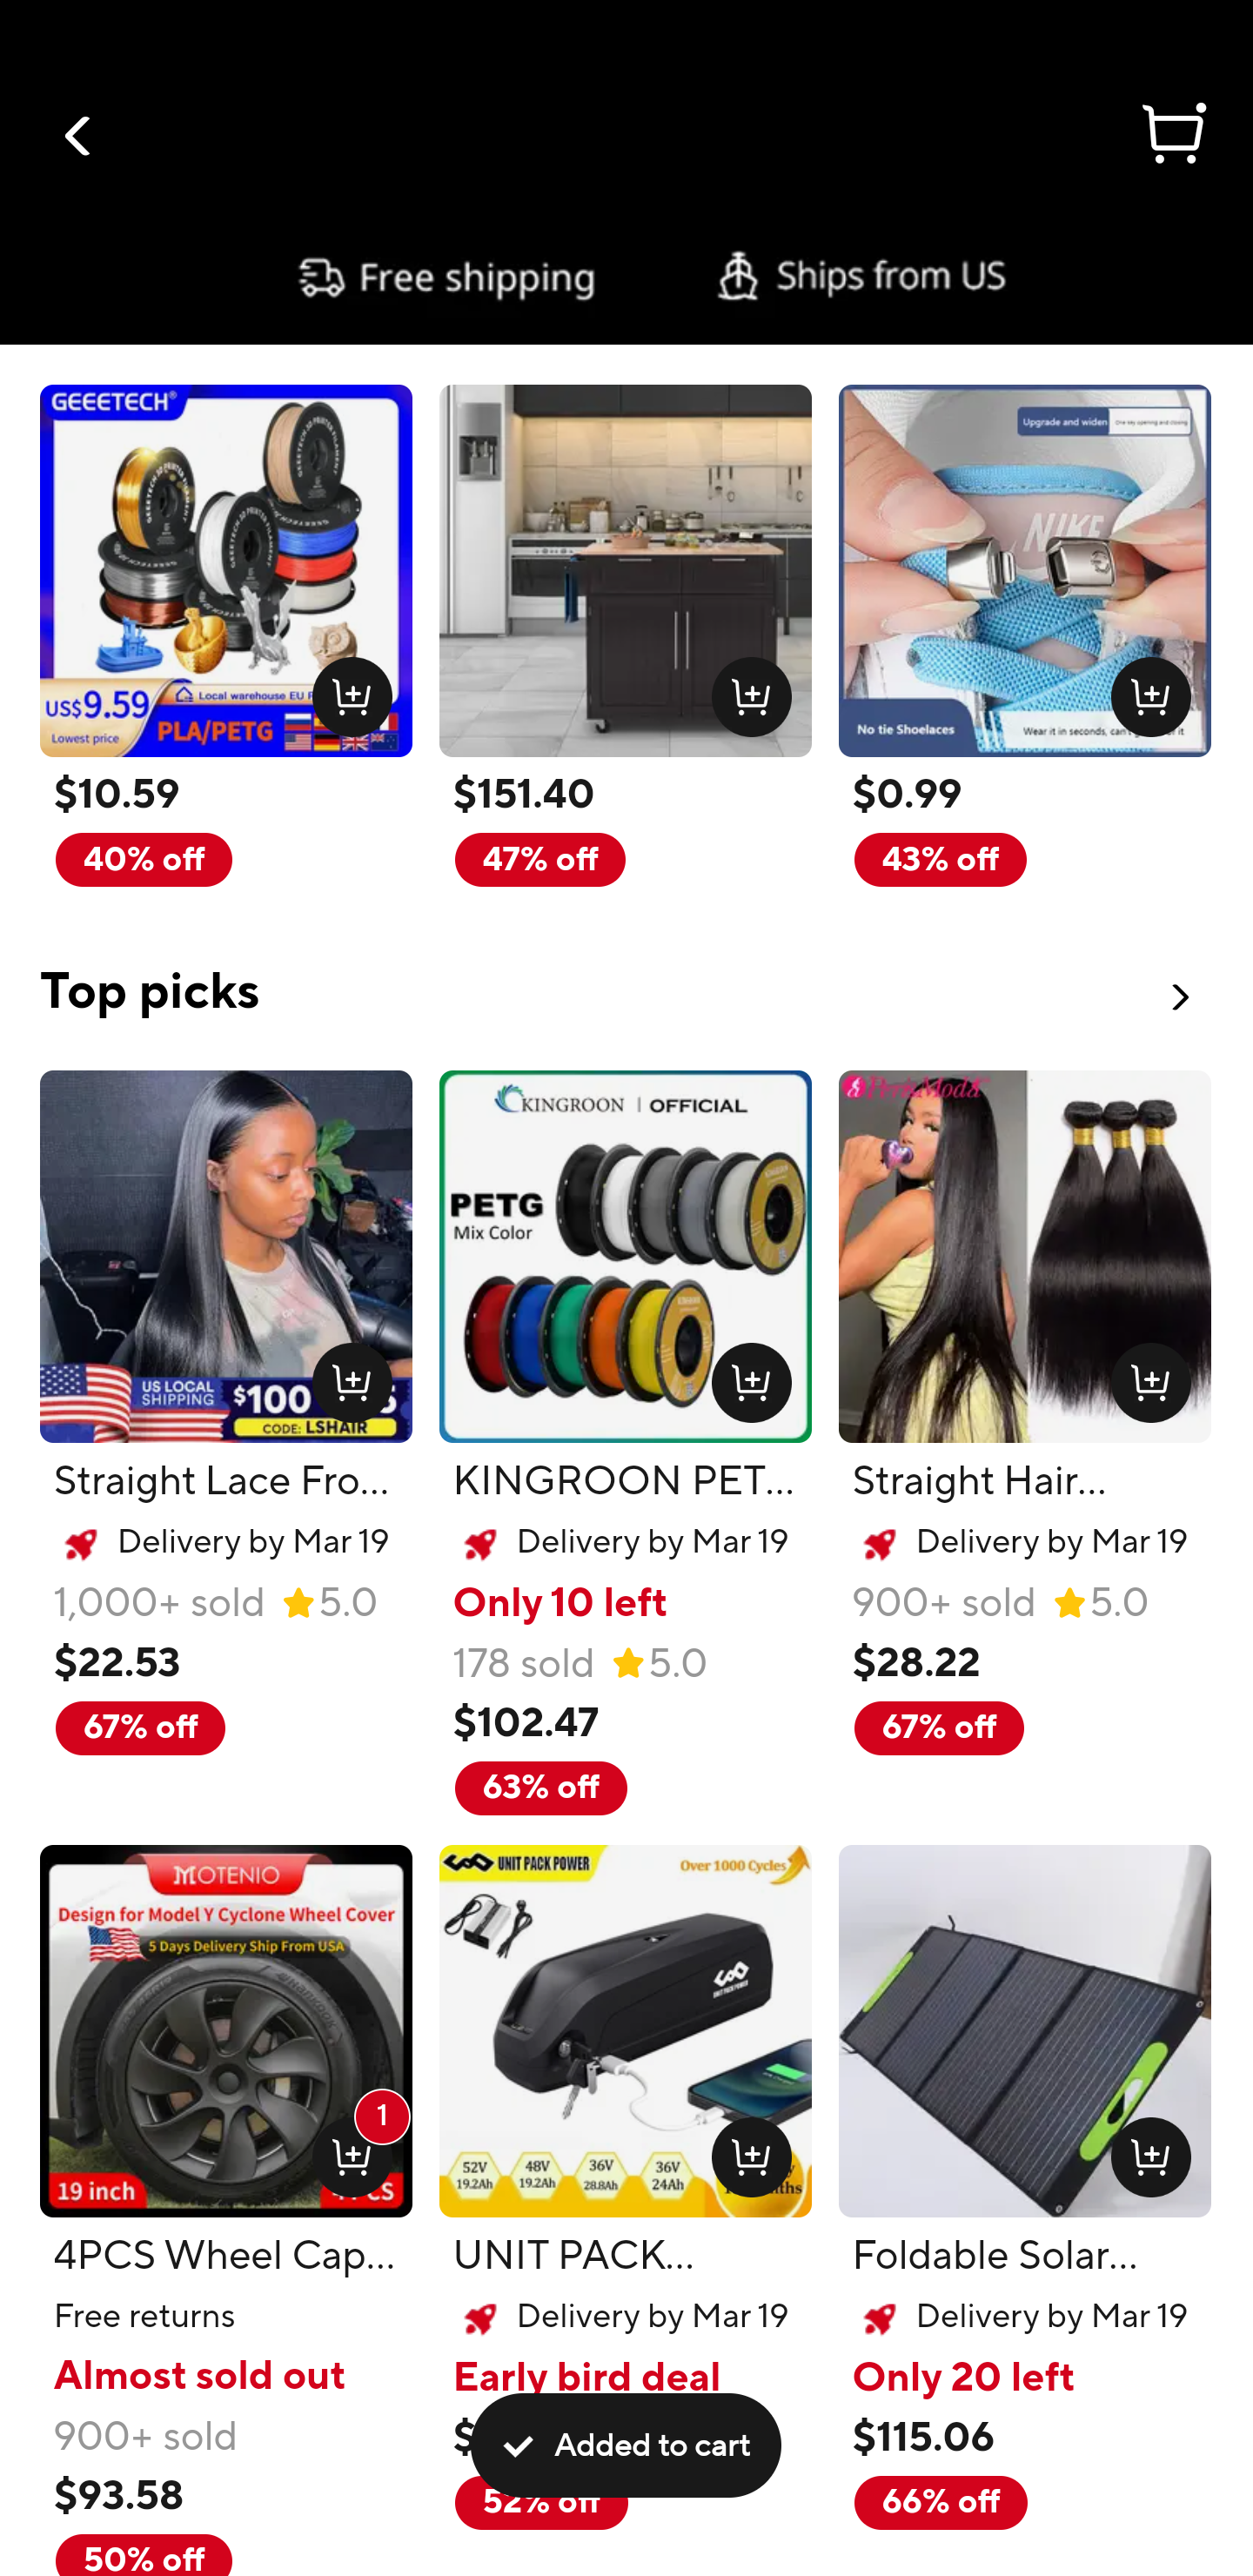 This screenshot has height=2576, width=1253. Describe the element at coordinates (745, 2150) in the screenshot. I see `128x128.png_` at that location.